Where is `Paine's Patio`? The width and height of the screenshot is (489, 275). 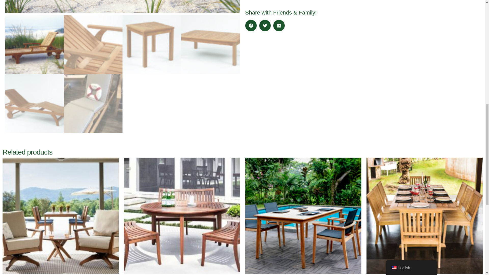 Paine's Patio is located at coordinates (362, 2).